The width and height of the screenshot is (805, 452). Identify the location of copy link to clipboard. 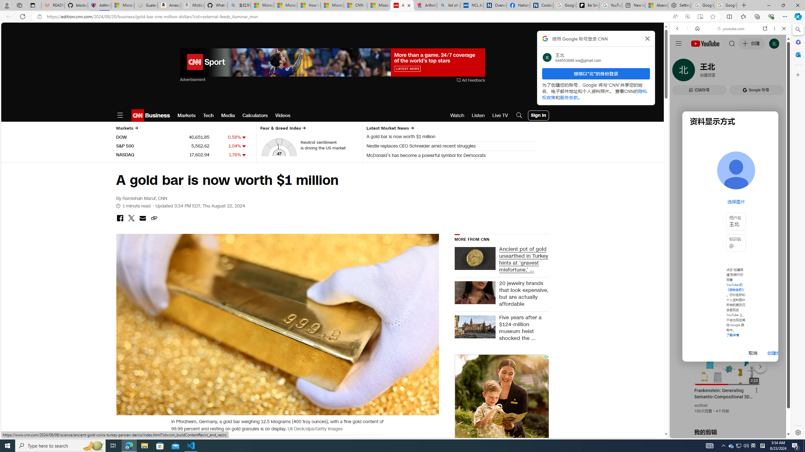
(153, 218).